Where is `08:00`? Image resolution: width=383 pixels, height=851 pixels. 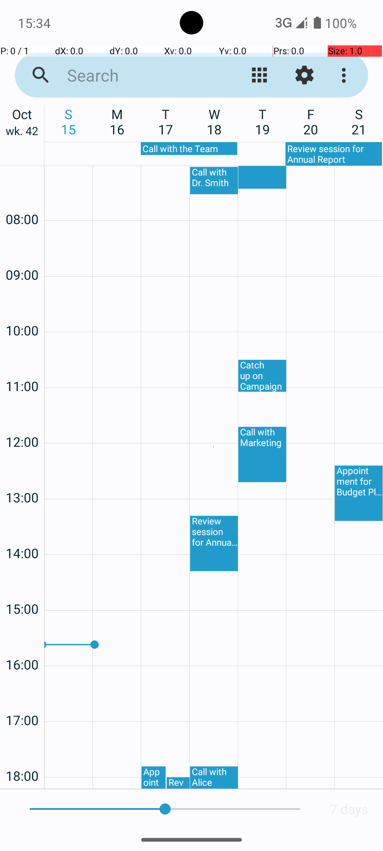
08:00 is located at coordinates (22, 200).